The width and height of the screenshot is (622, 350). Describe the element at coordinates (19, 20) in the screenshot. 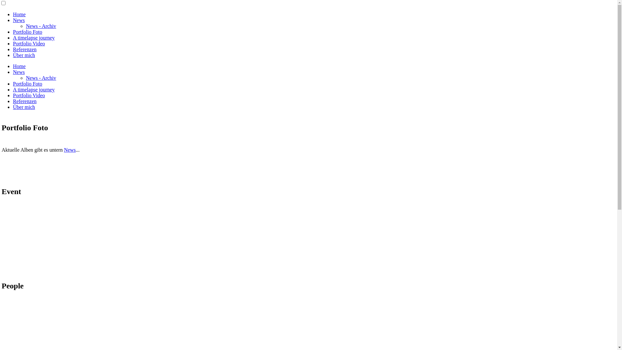

I see `News` at that location.